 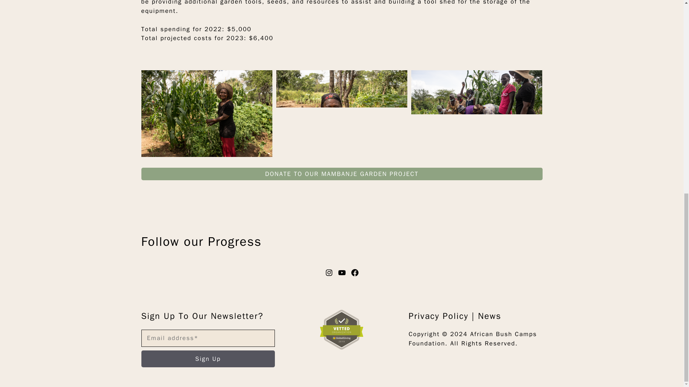 I want to click on Sign Up, so click(x=208, y=359).